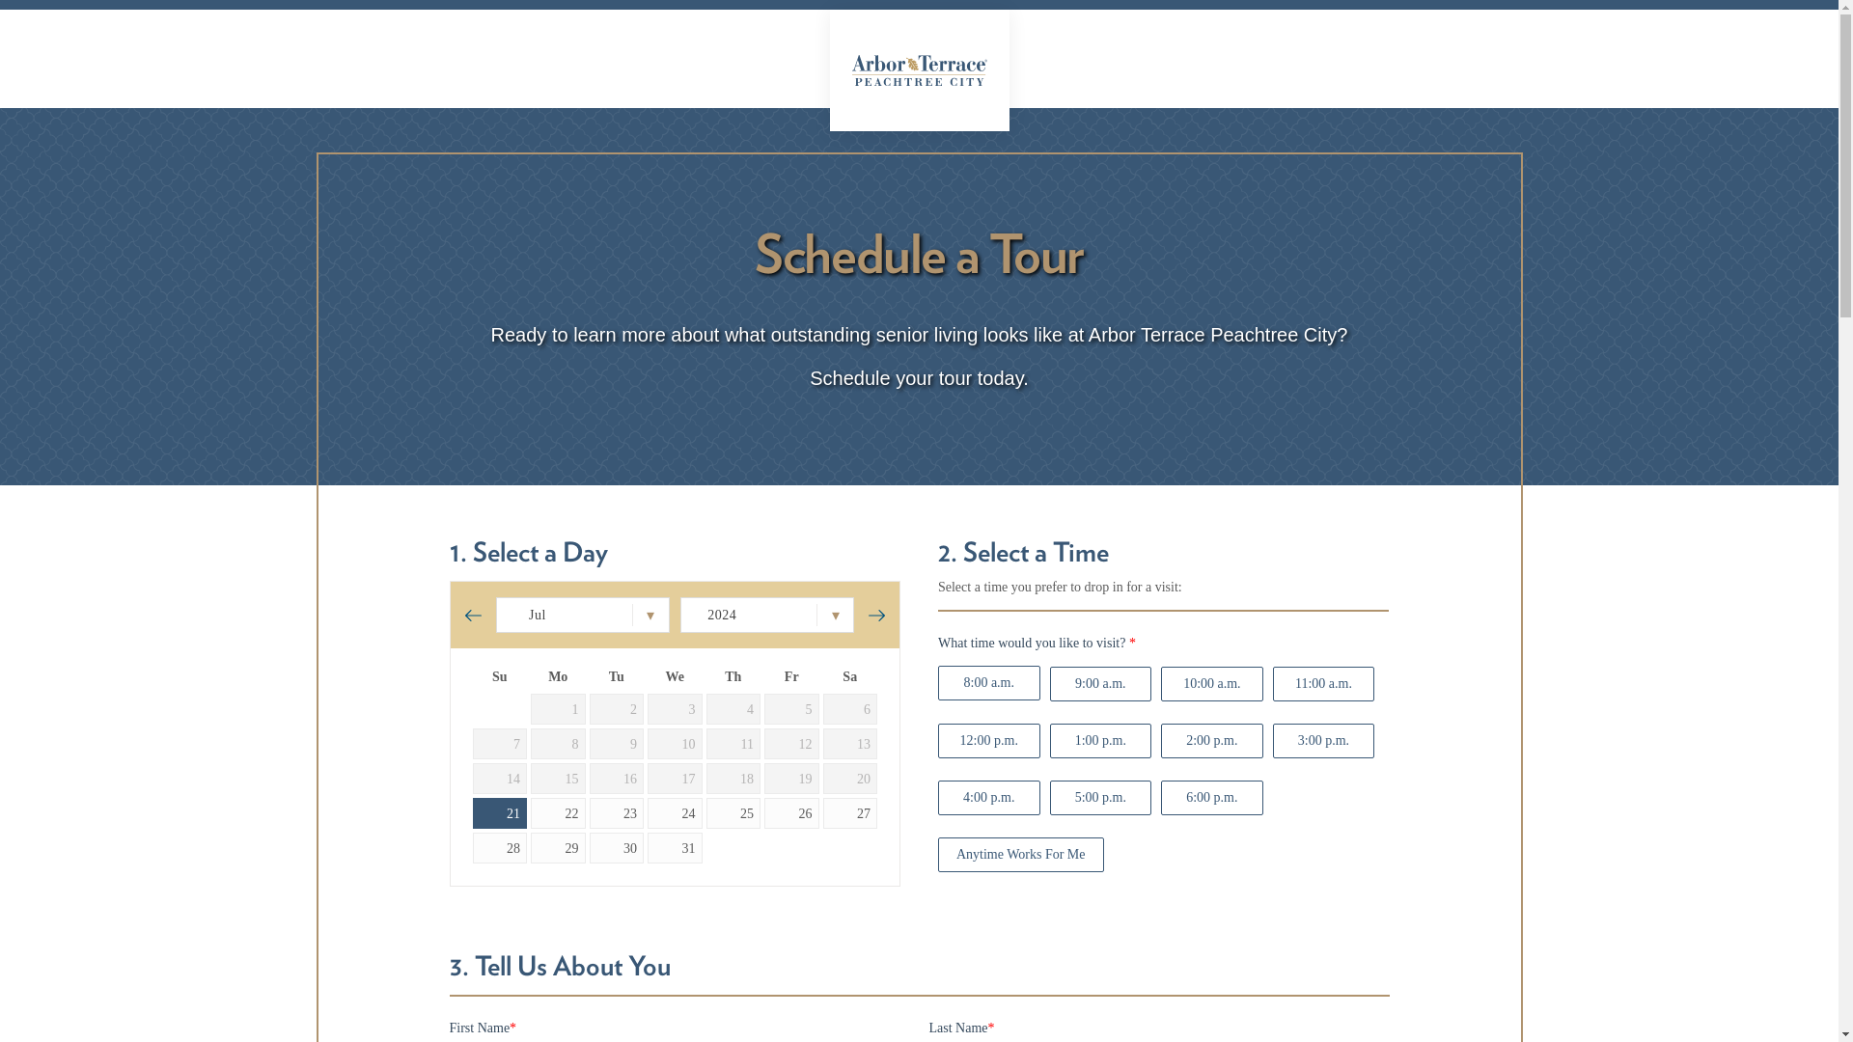 This screenshot has width=1853, height=1042. Describe the element at coordinates (674, 847) in the screenshot. I see `31` at that location.